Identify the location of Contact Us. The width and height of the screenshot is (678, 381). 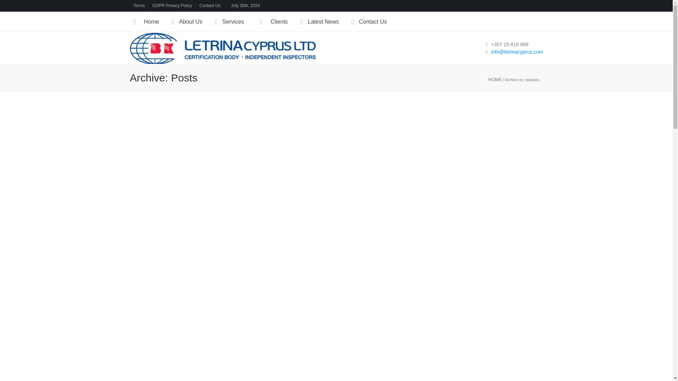
(375, 22).